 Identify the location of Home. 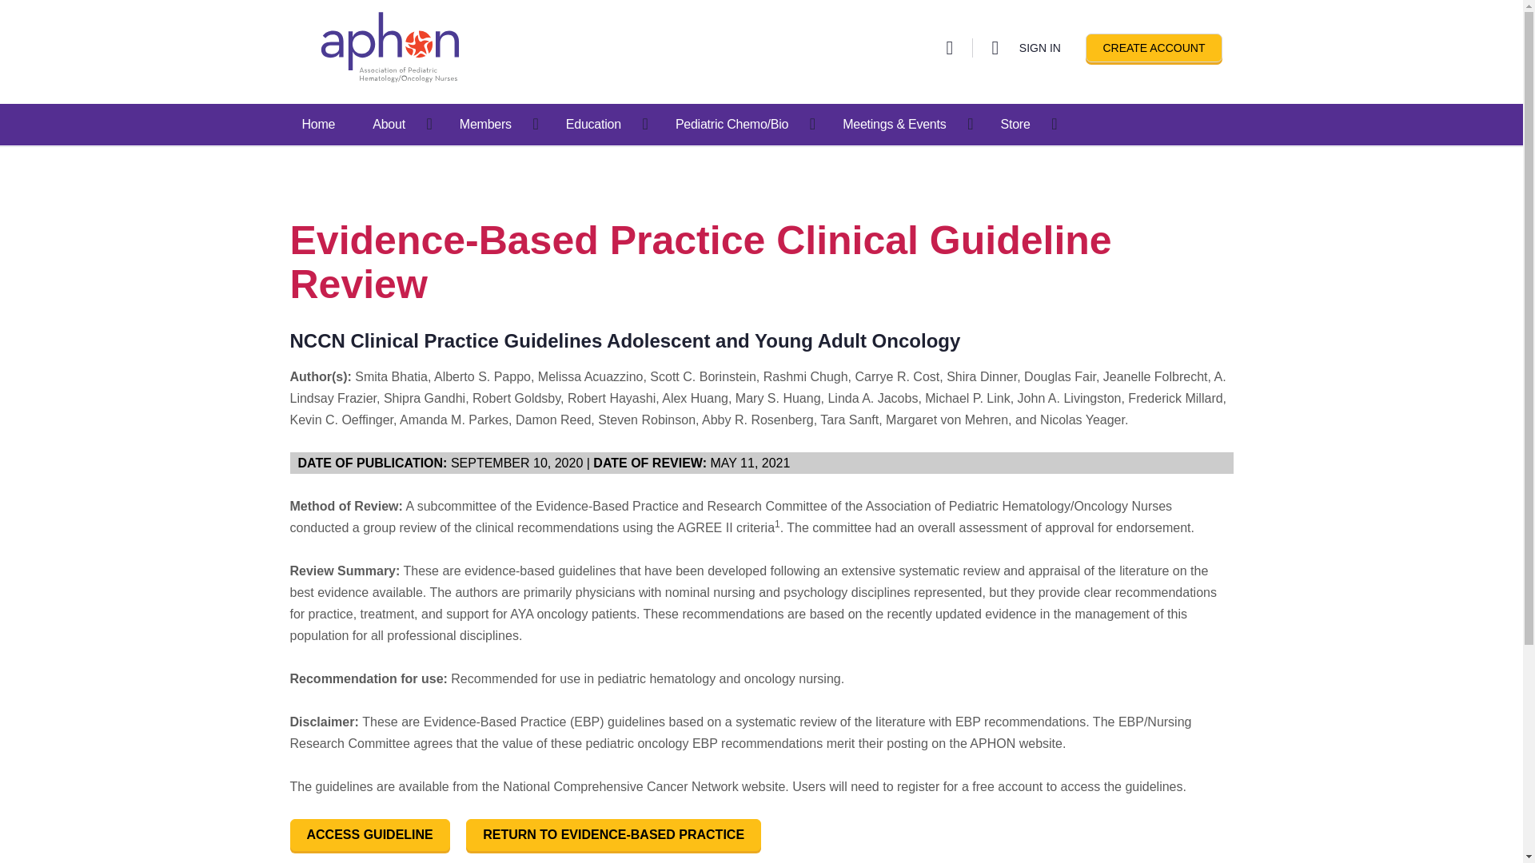
(319, 125).